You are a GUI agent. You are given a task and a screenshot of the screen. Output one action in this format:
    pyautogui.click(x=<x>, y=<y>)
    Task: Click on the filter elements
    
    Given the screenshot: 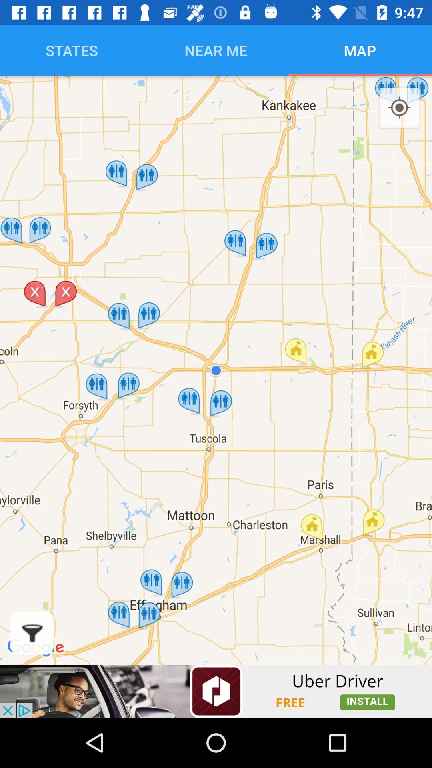 What is the action you would take?
    pyautogui.click(x=32, y=633)
    